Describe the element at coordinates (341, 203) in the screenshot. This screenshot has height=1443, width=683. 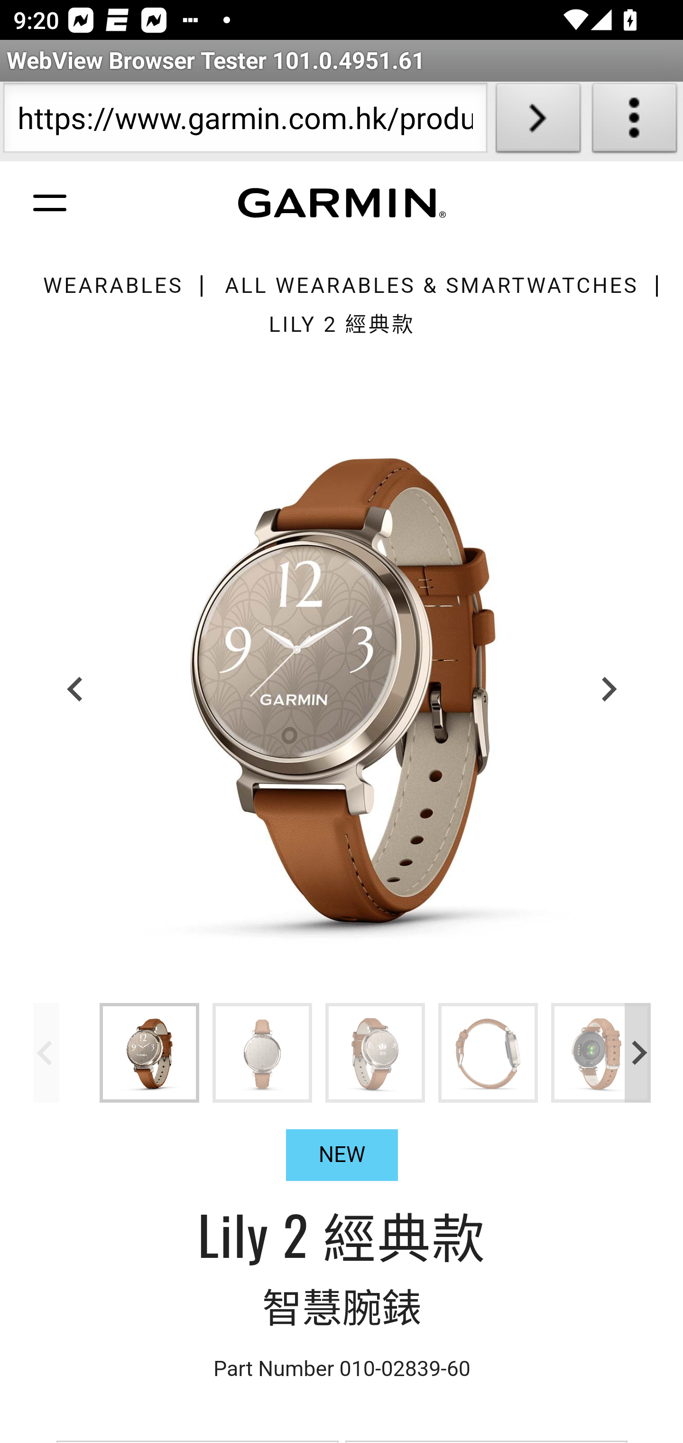
I see `Navigate to Garmin.com` at that location.